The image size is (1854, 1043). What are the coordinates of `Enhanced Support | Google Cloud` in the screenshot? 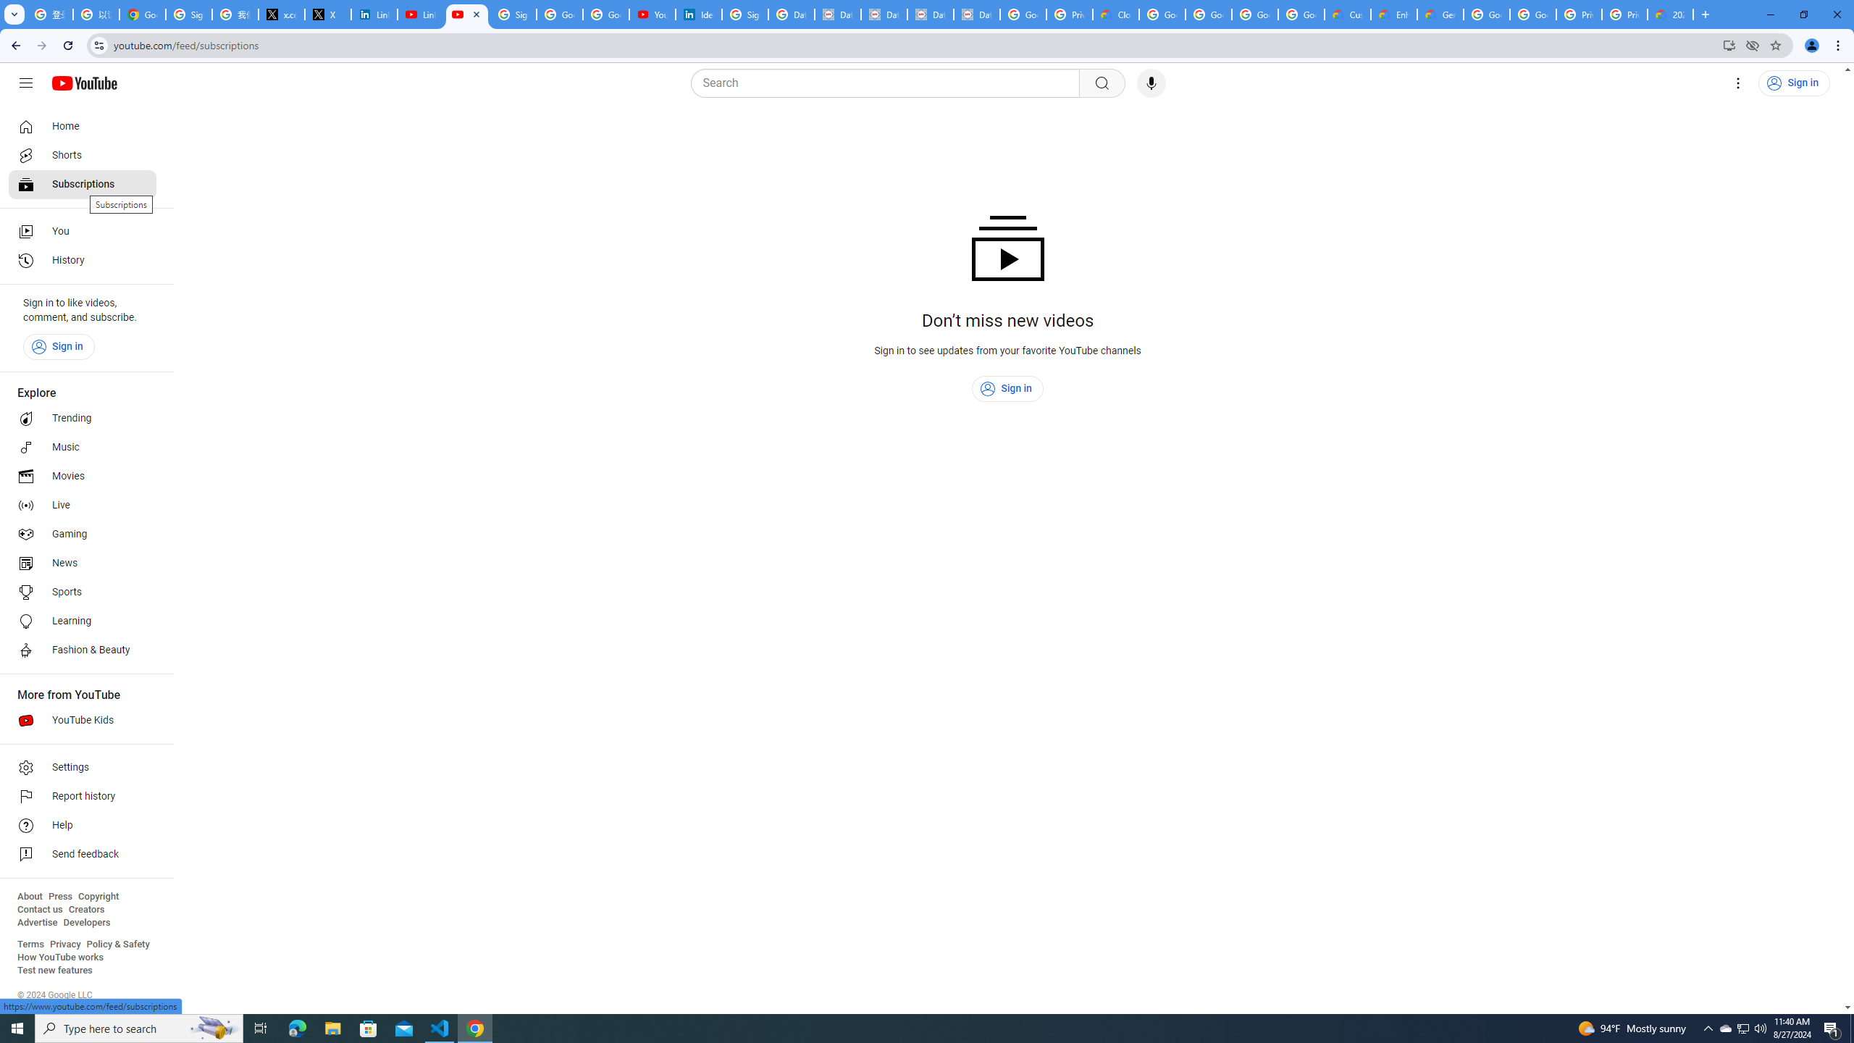 It's located at (1394, 14).